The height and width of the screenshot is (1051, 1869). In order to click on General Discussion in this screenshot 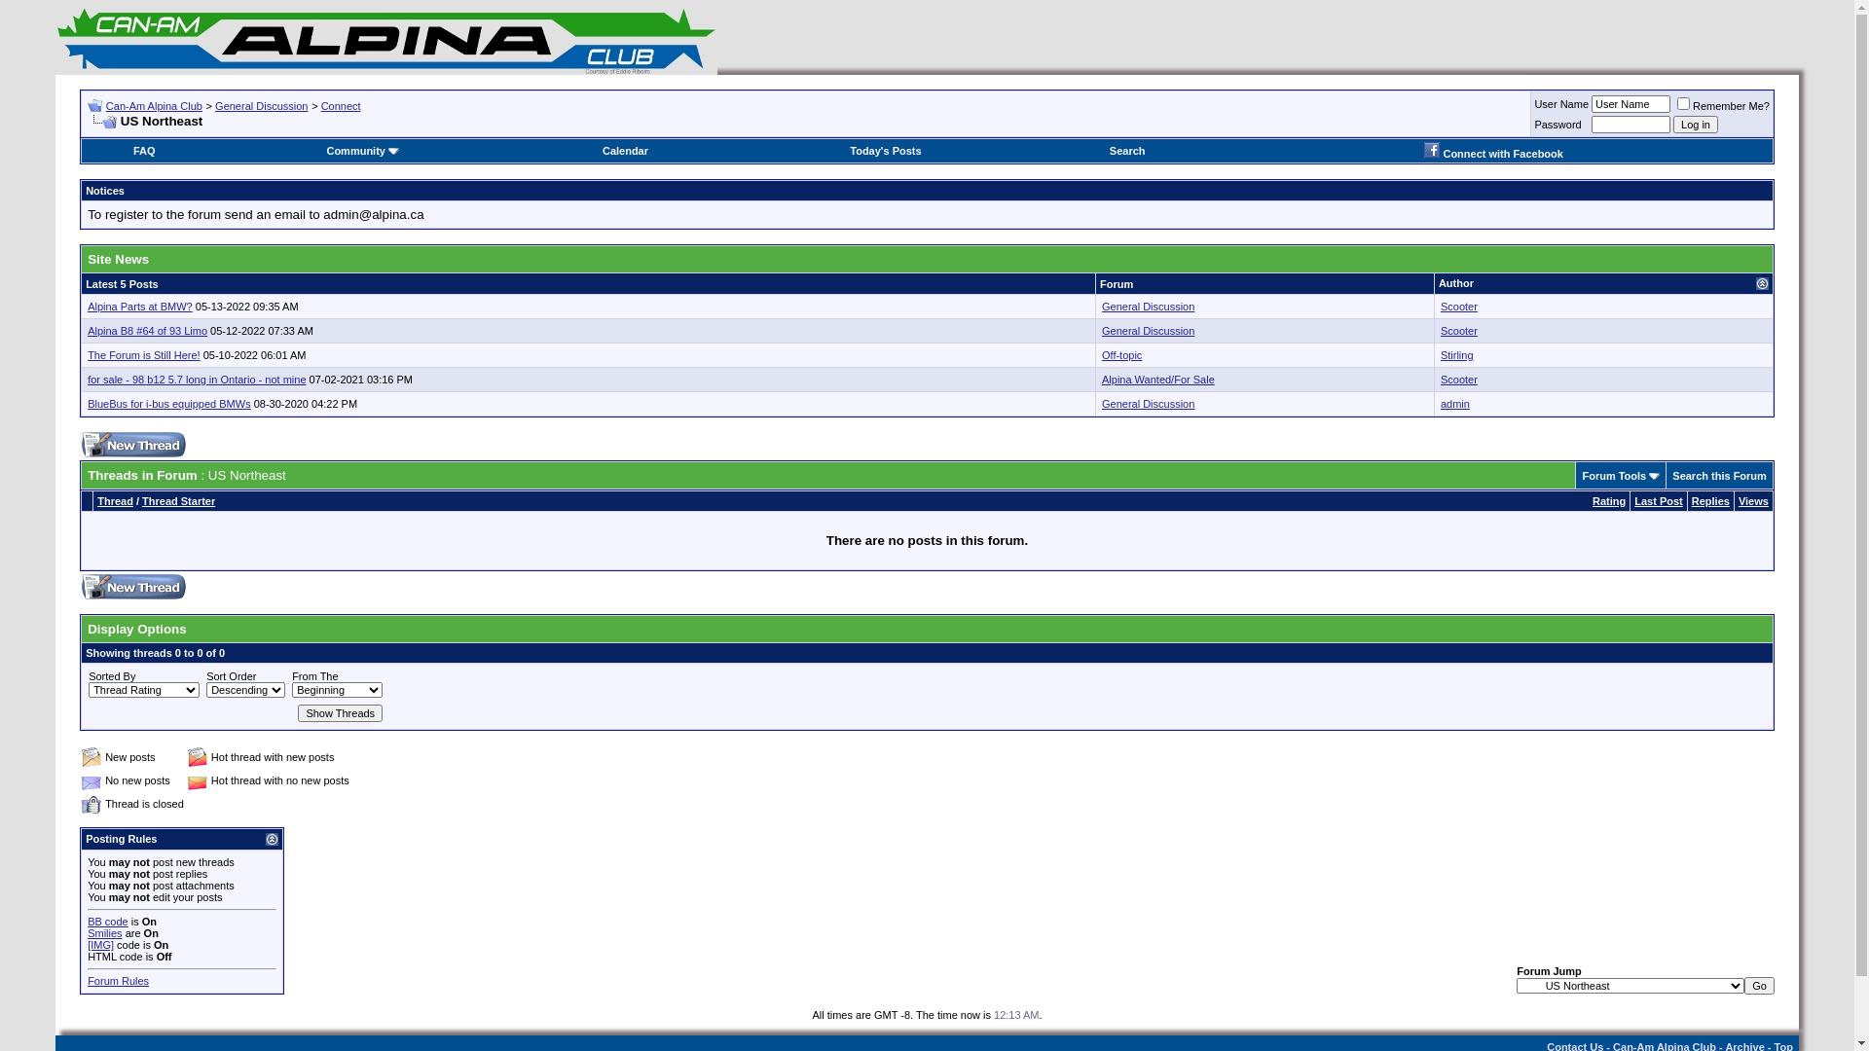, I will do `click(1149, 307)`.